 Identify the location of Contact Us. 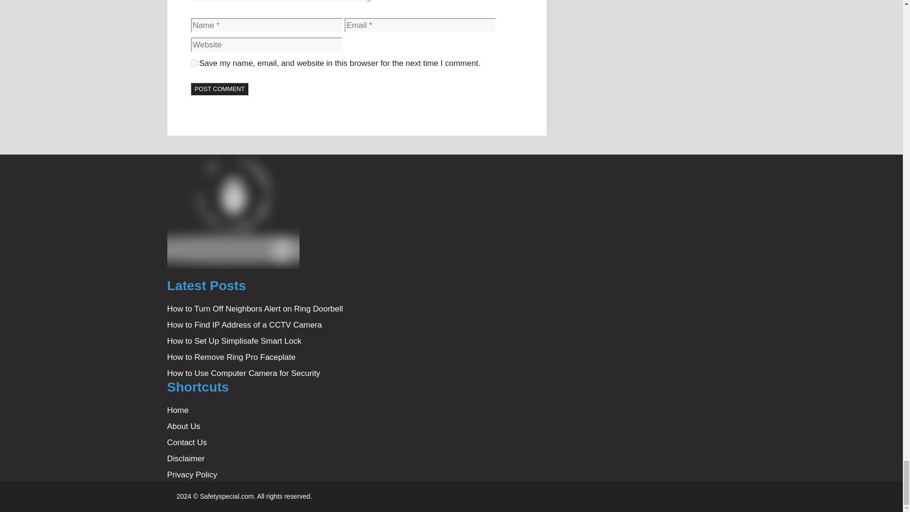
(186, 442).